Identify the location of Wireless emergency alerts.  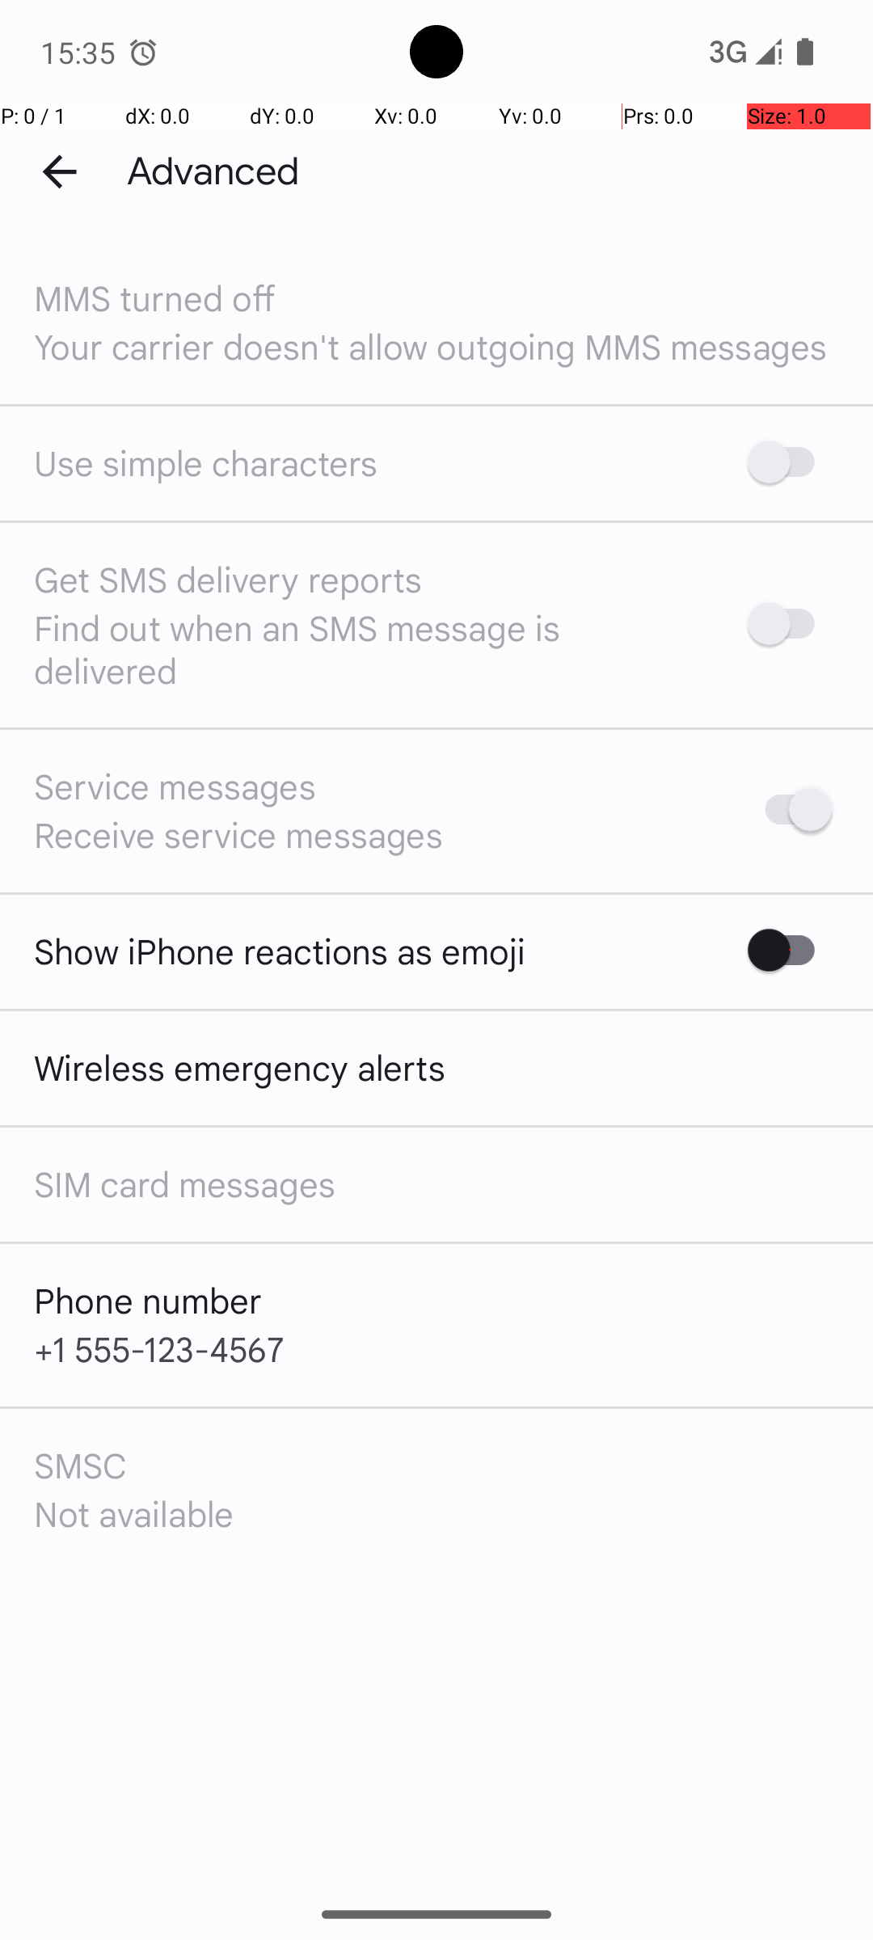
(239, 1067).